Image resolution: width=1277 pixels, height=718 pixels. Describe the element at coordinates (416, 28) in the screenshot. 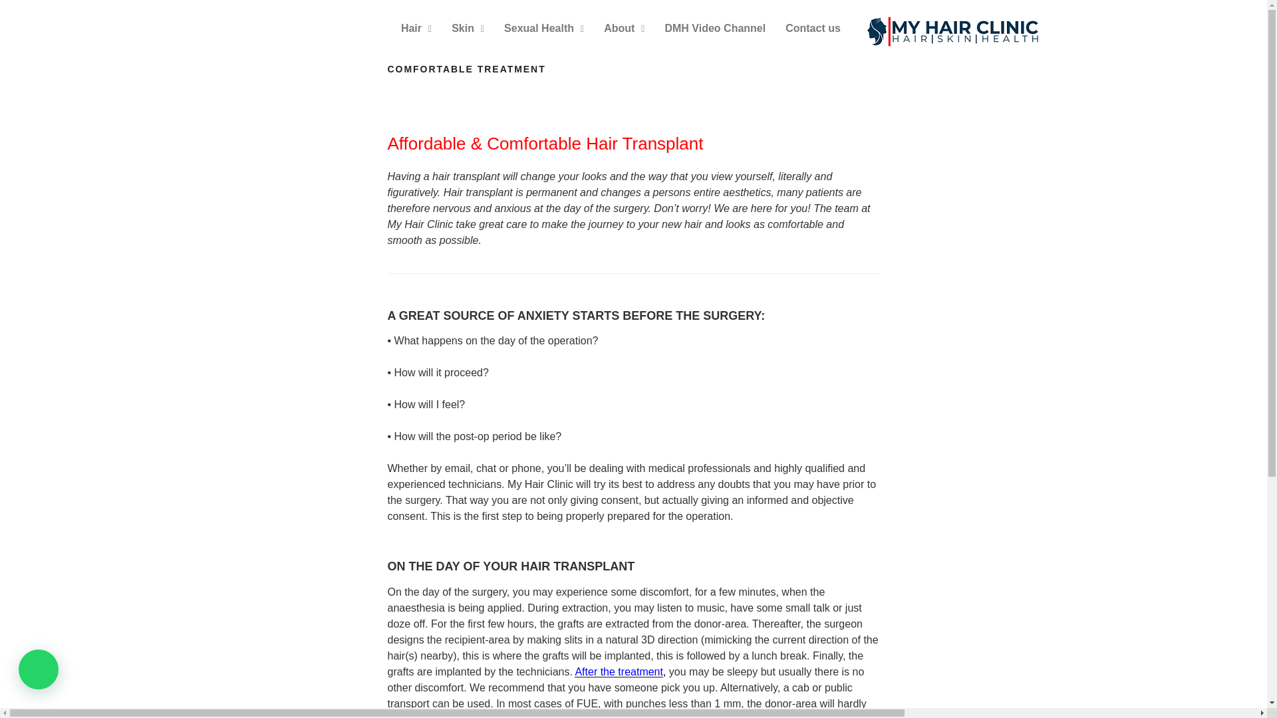

I see `Hair` at that location.